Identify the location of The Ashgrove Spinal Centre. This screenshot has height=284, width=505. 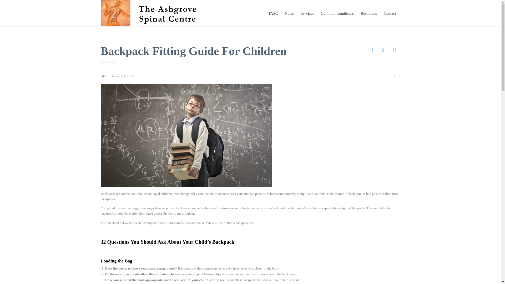
(153, 13).